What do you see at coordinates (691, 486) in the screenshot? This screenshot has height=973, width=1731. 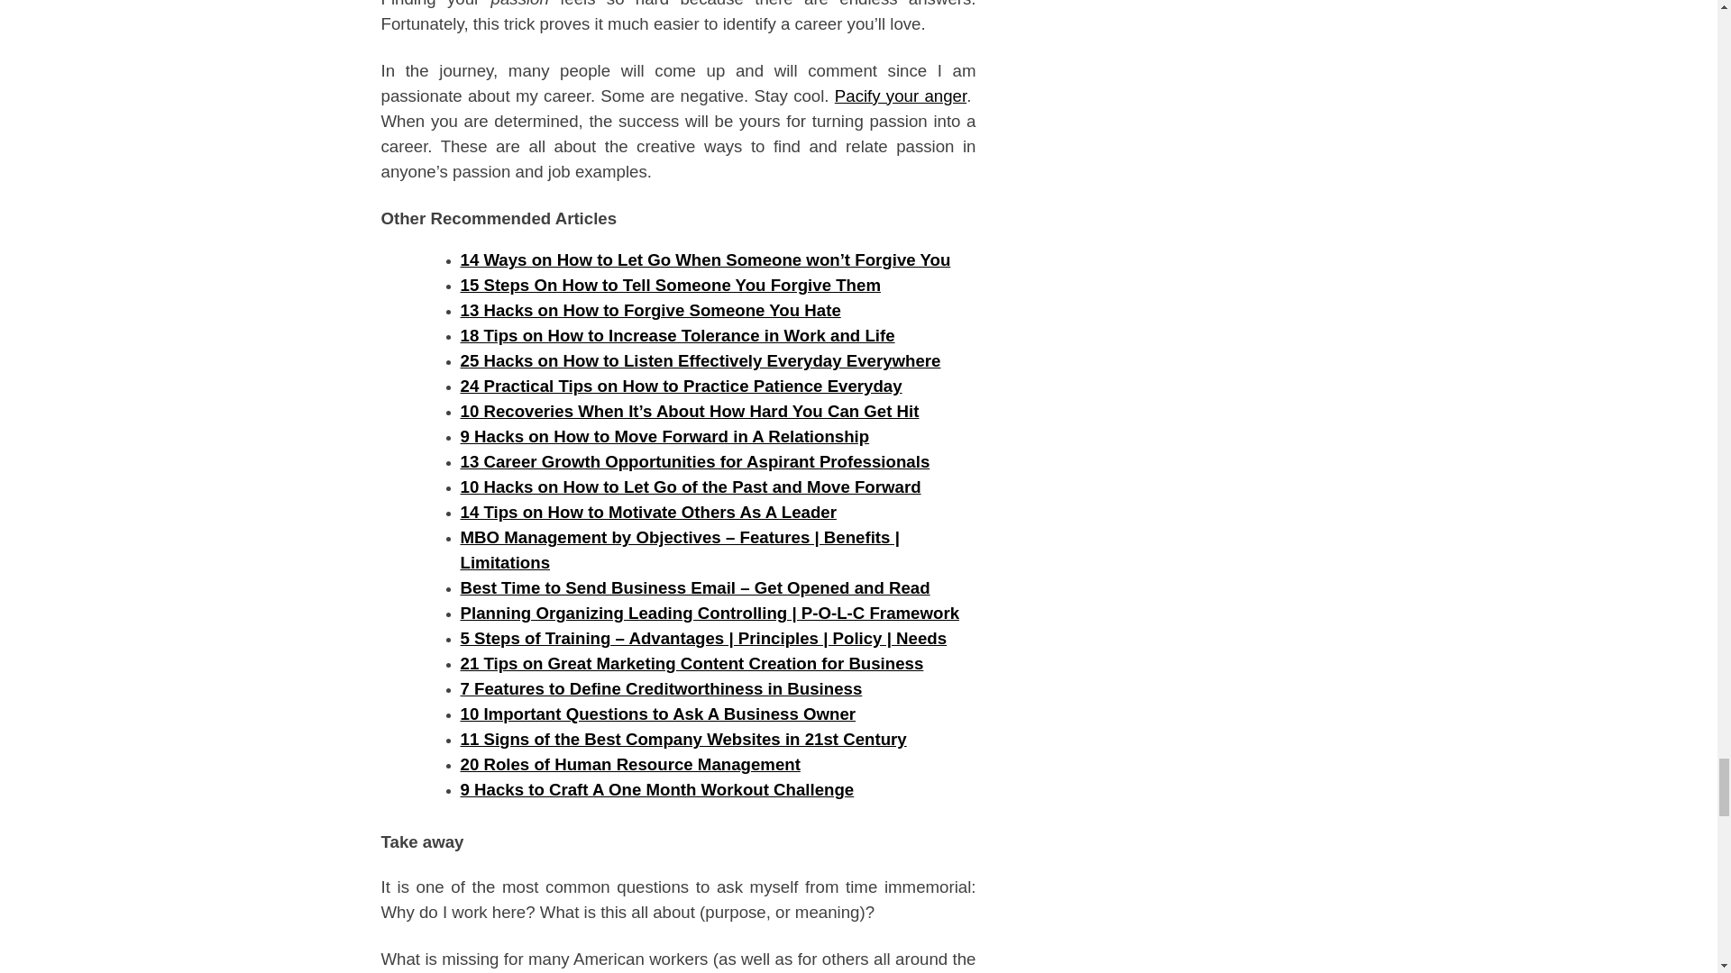 I see `10 Hacks on How to Let Go of the Past and Move Forward` at bounding box center [691, 486].